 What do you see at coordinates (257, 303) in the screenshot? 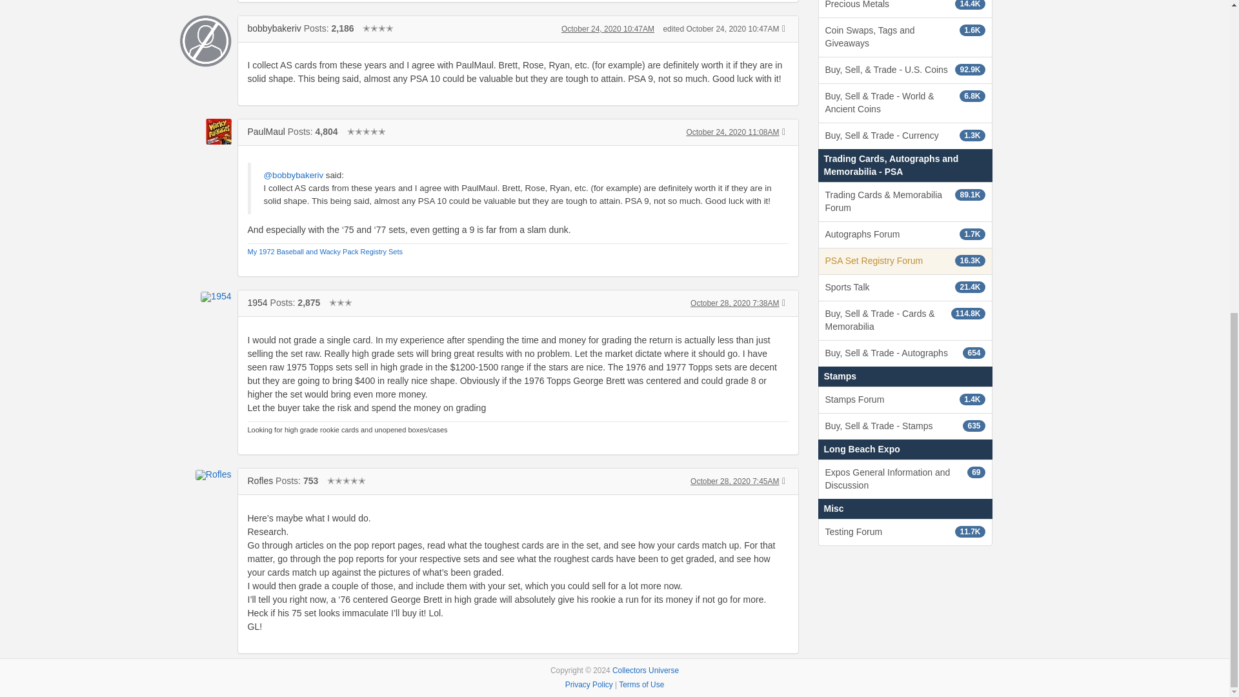
I see `1954` at bounding box center [257, 303].